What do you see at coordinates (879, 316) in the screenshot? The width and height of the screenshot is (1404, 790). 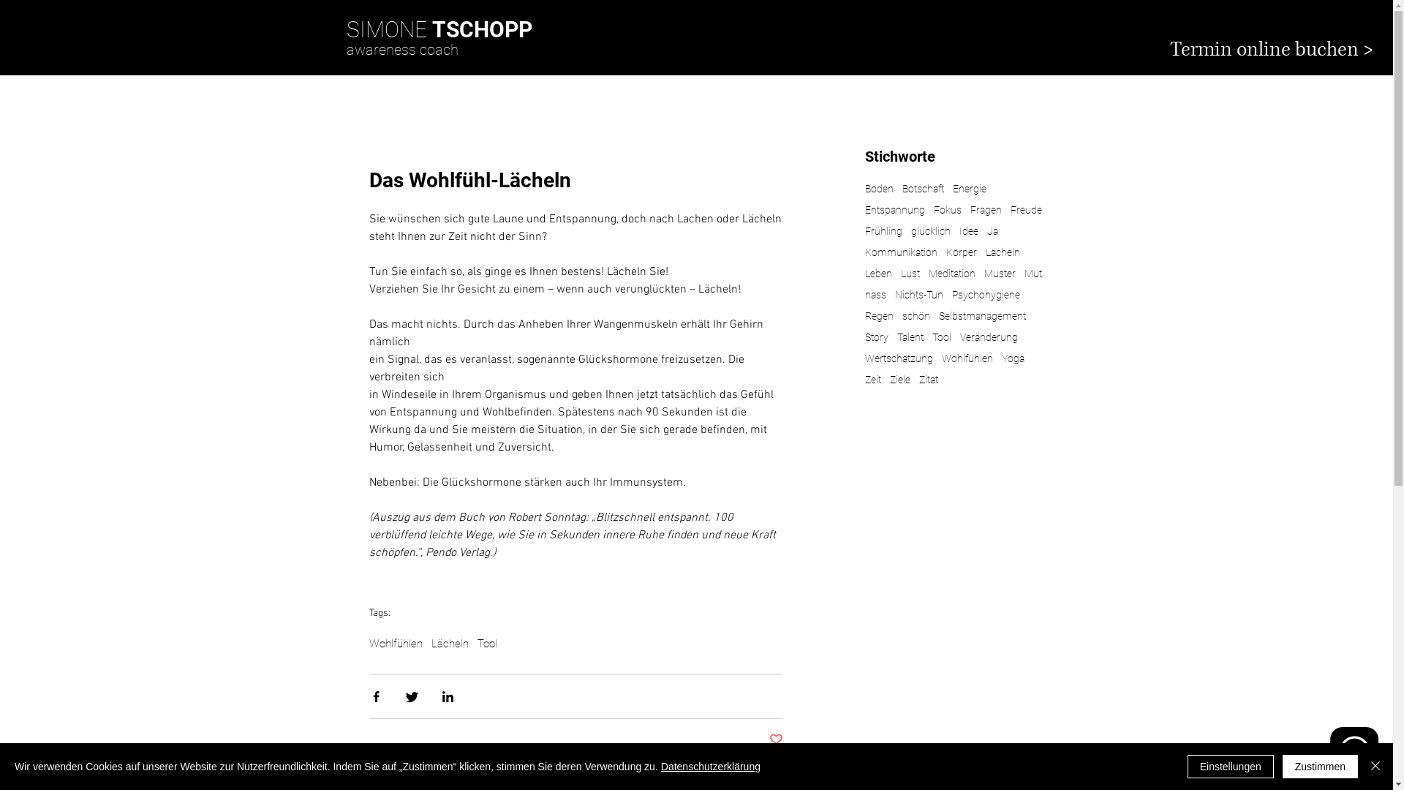 I see `Regen` at bounding box center [879, 316].